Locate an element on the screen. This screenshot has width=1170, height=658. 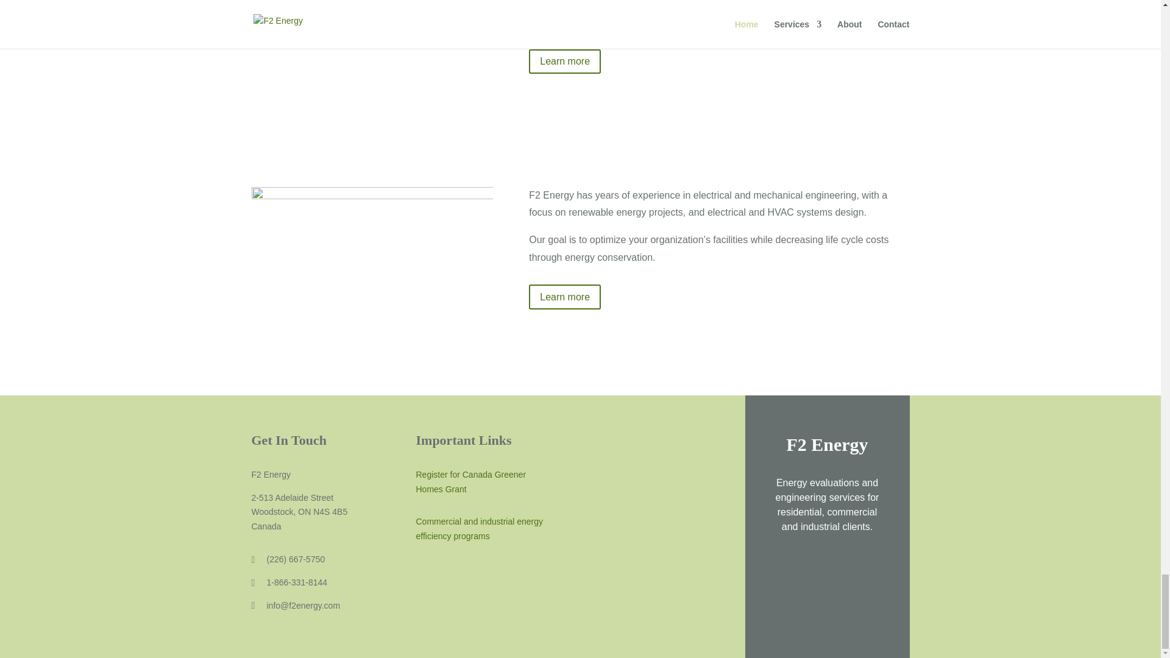
Learn more is located at coordinates (564, 62).